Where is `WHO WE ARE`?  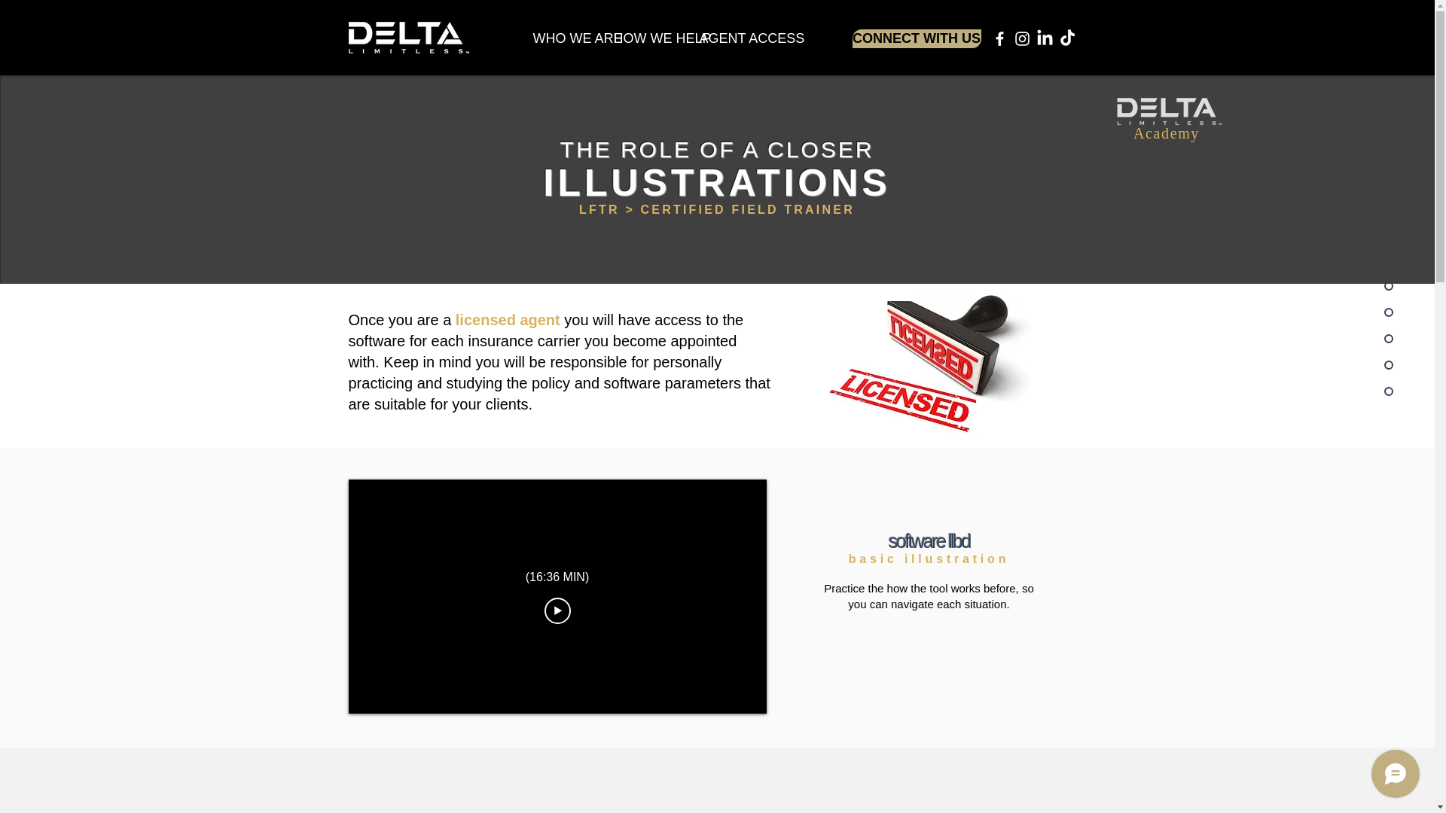 WHO WE ARE is located at coordinates (566, 38).